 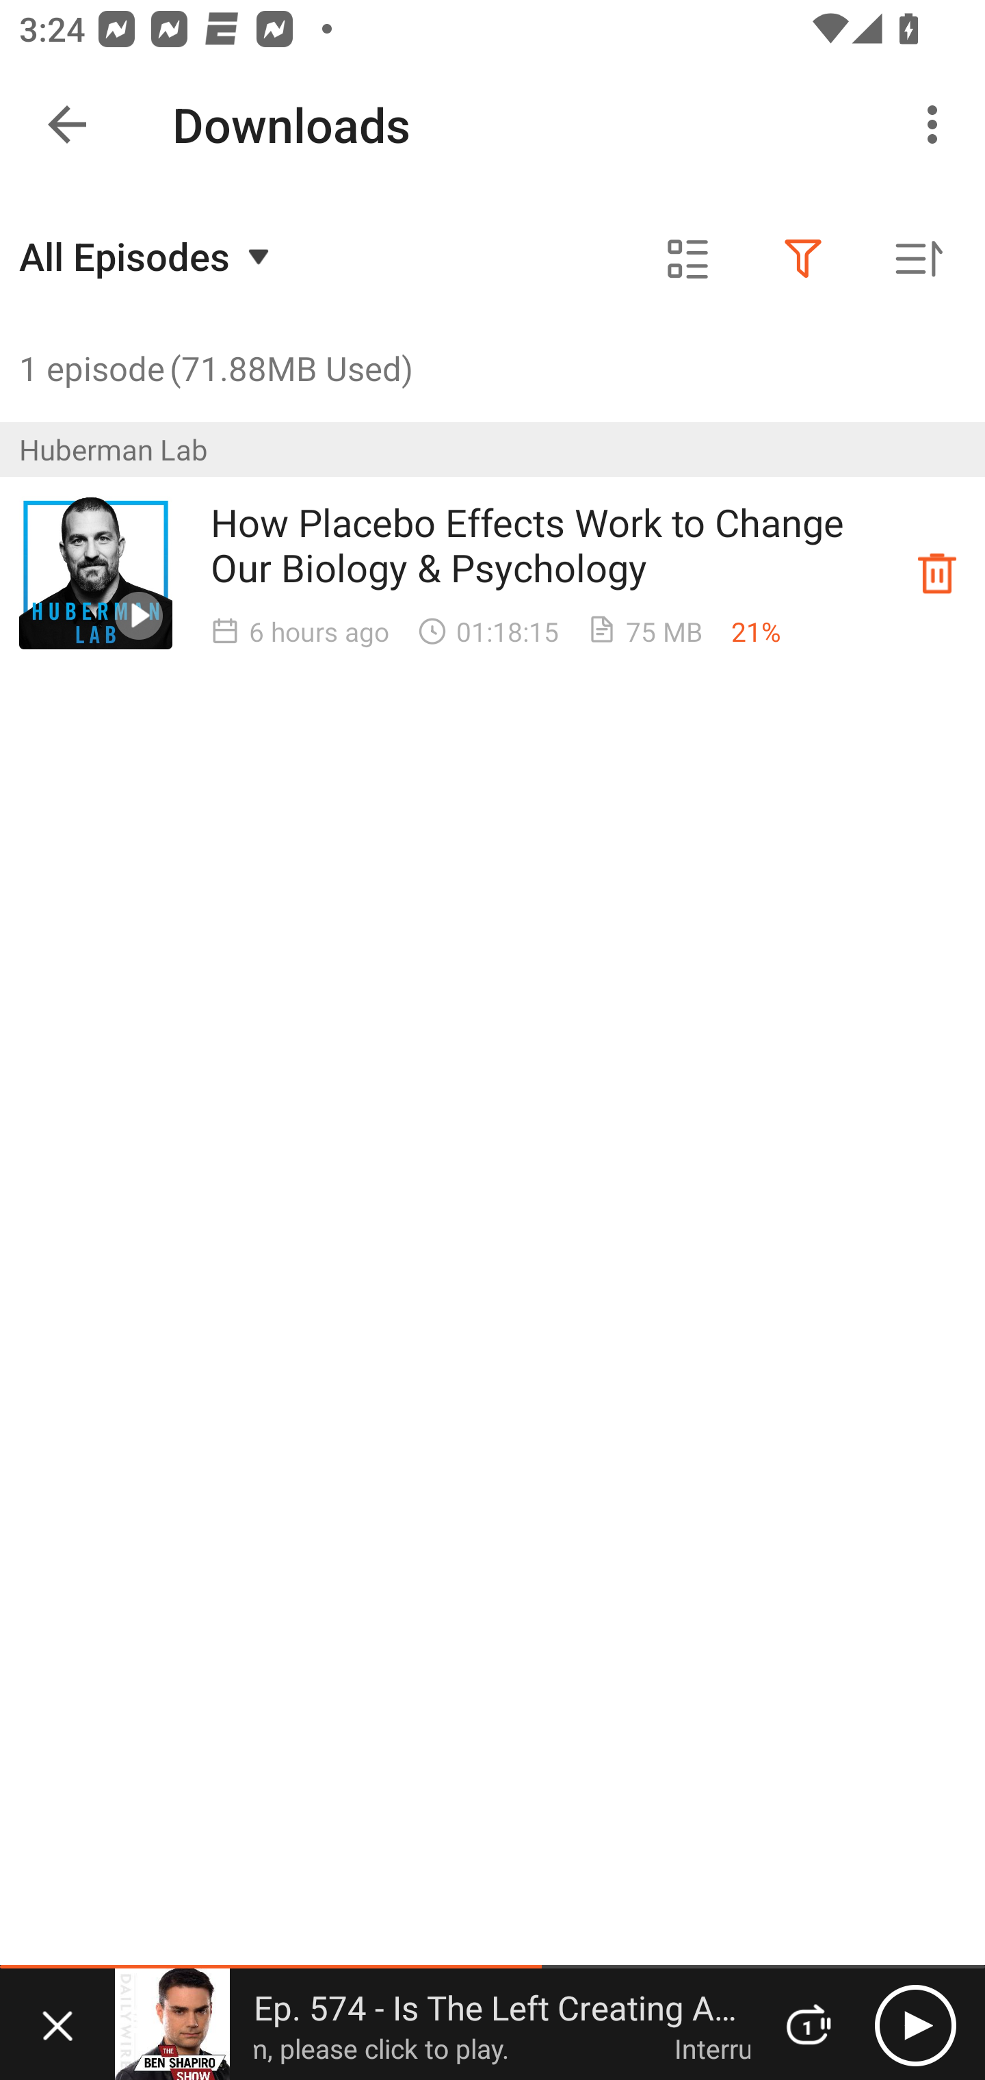 I want to click on More options, so click(x=937, y=125).